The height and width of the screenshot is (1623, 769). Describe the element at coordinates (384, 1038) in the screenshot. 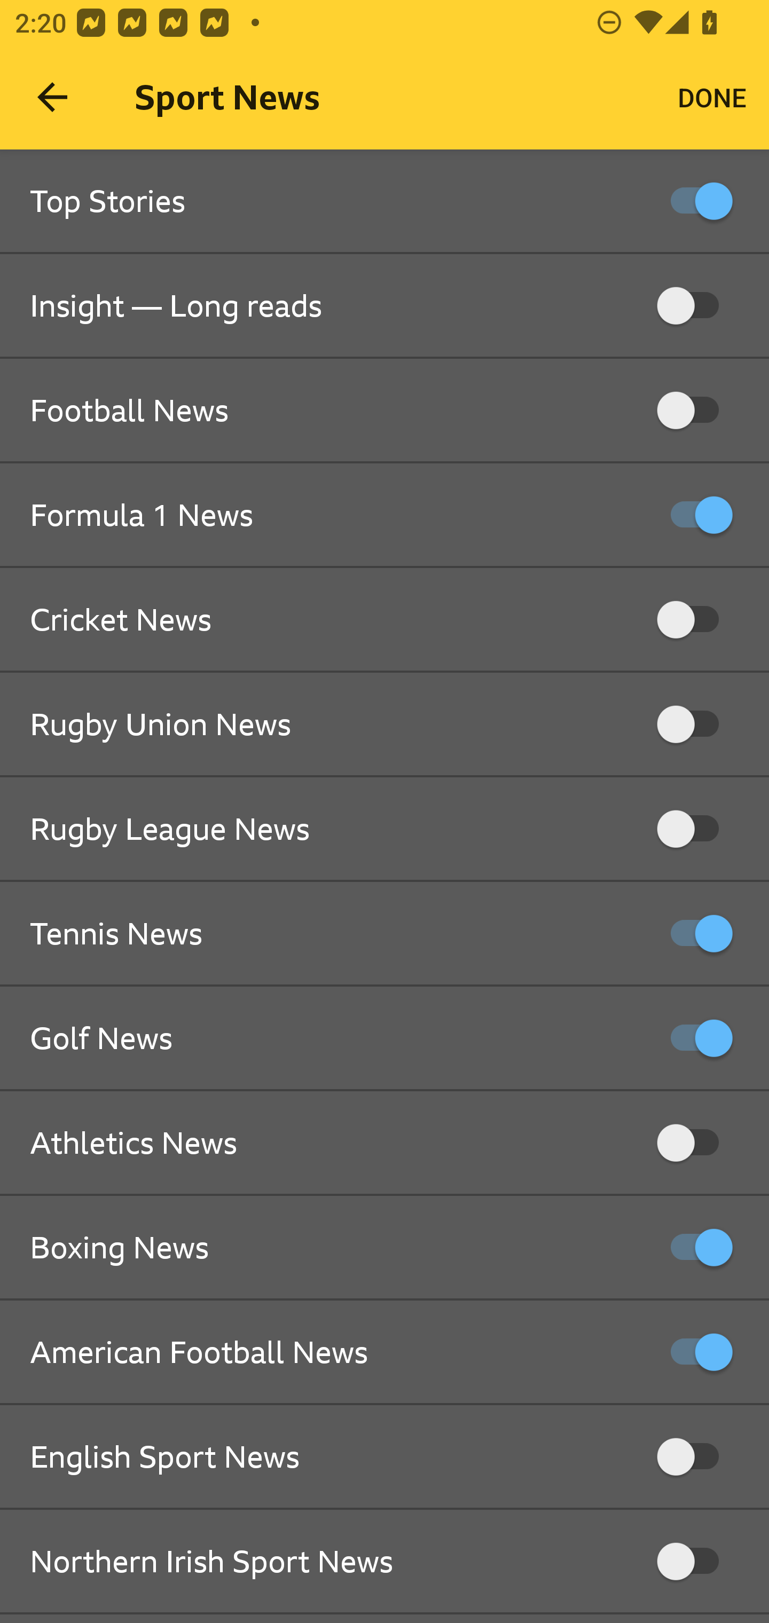

I see `Golf News, ON, Switch Golf News` at that location.